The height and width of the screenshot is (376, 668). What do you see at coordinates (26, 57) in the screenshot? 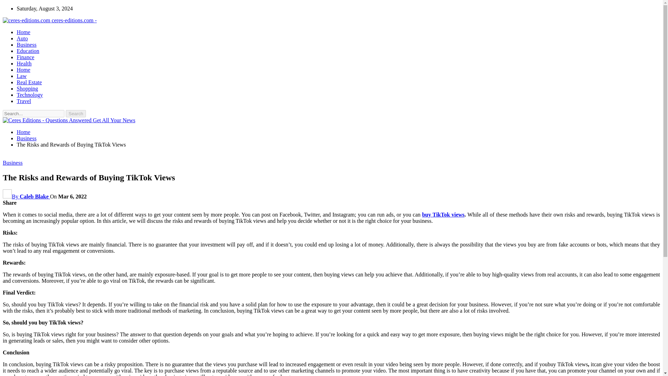
I see `Finance` at bounding box center [26, 57].